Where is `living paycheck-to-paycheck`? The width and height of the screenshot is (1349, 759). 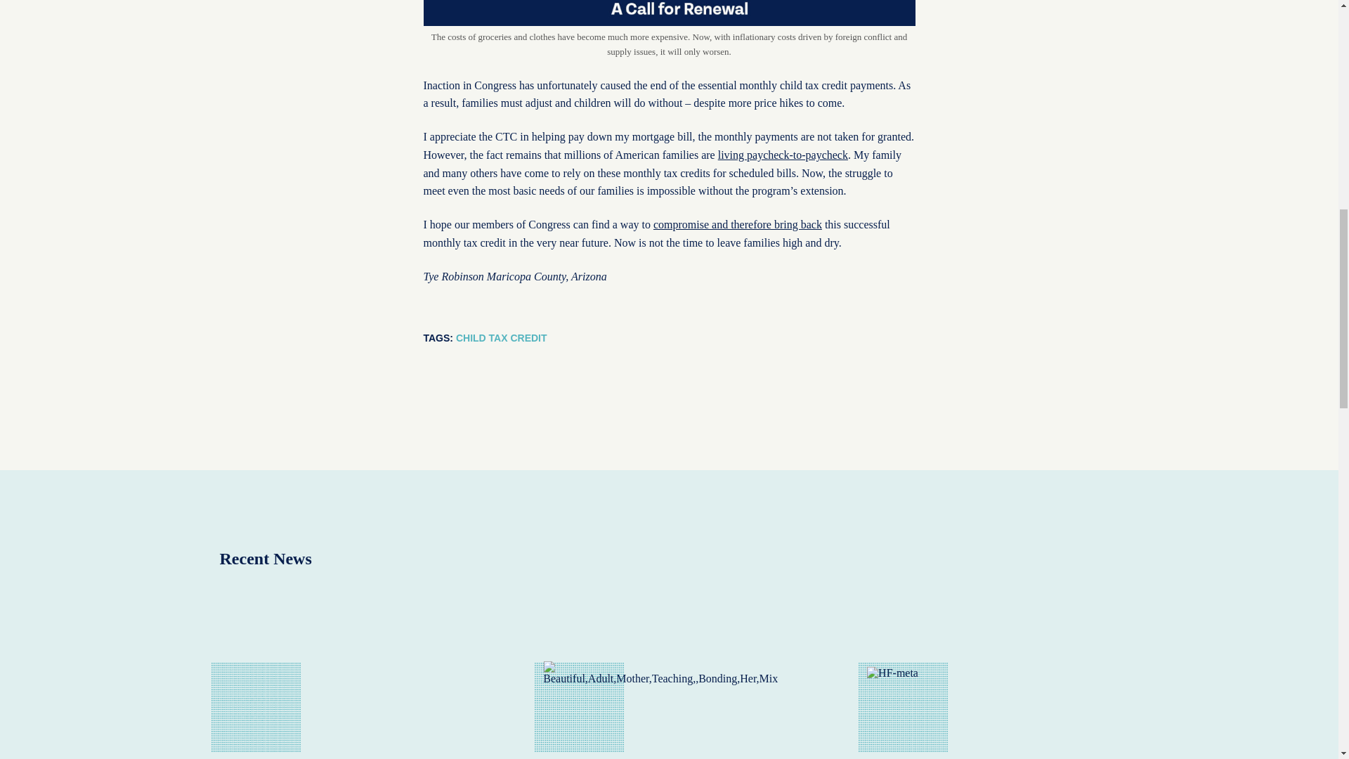 living paycheck-to-paycheck is located at coordinates (783, 155).